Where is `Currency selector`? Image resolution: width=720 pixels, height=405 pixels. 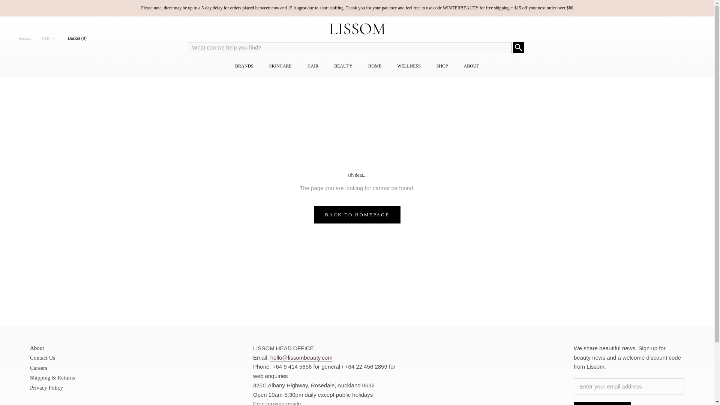
Currency selector is located at coordinates (49, 38).